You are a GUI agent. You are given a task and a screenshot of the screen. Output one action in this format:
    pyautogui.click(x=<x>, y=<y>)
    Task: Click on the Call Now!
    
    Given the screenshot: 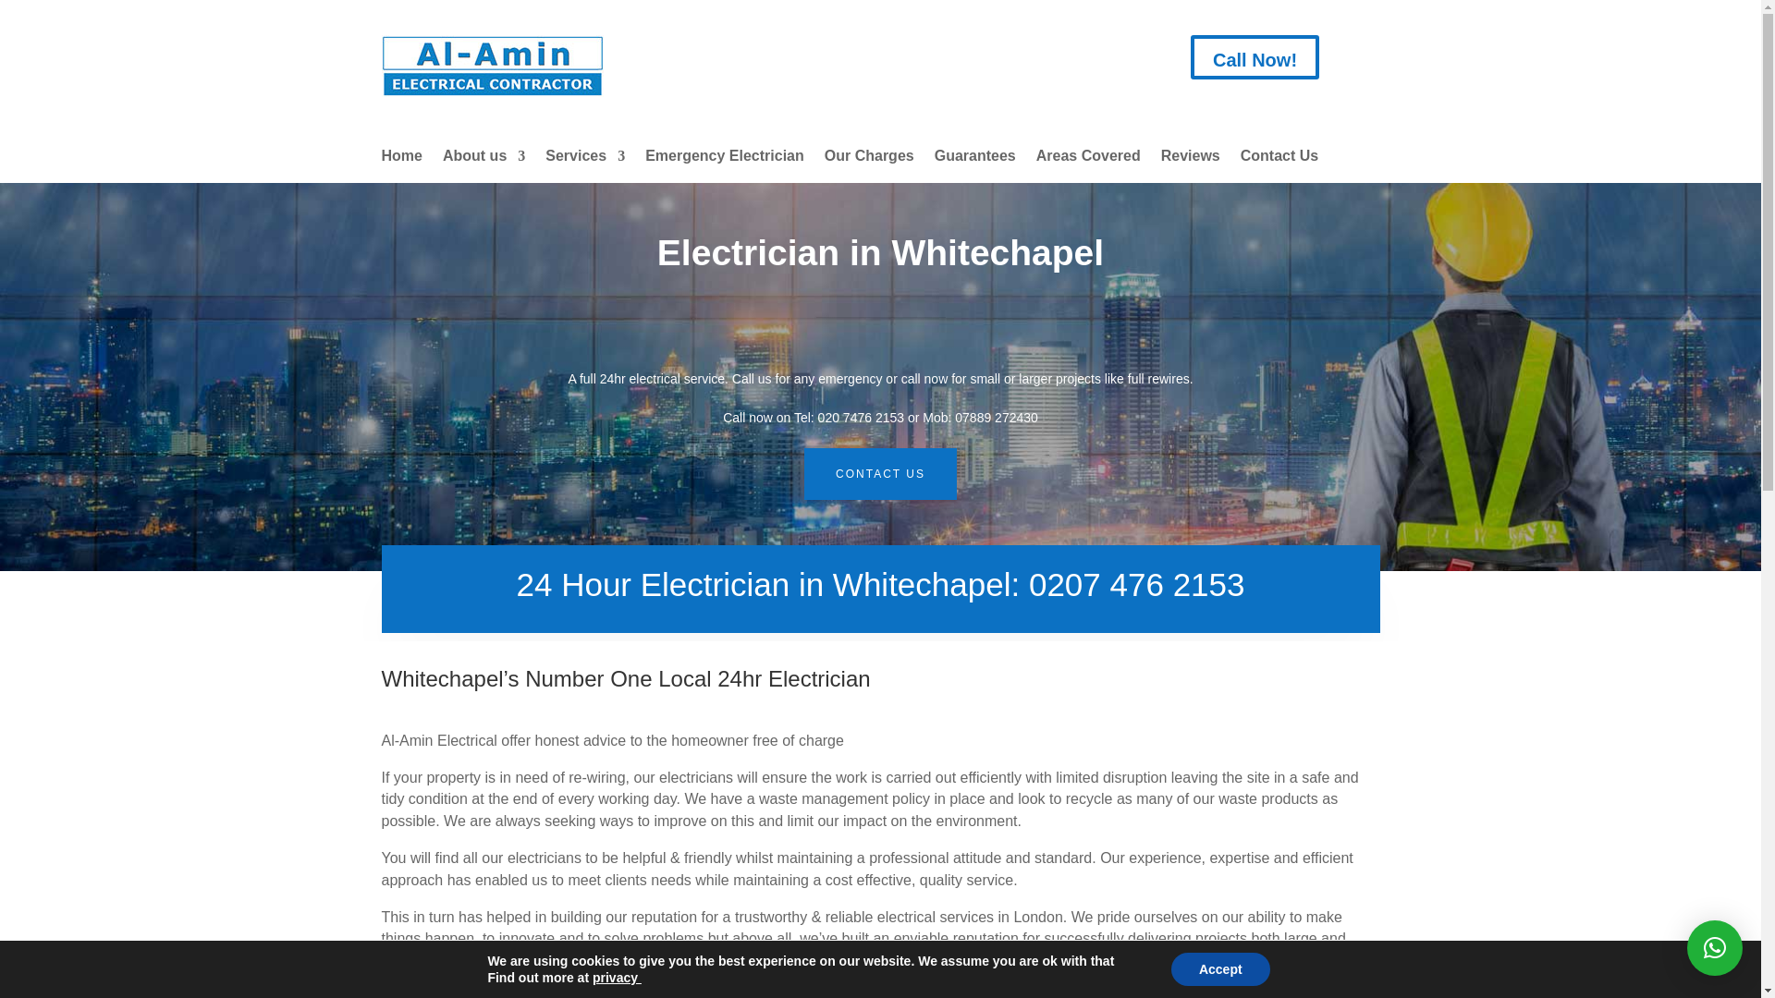 What is the action you would take?
    pyautogui.click(x=1255, y=57)
    